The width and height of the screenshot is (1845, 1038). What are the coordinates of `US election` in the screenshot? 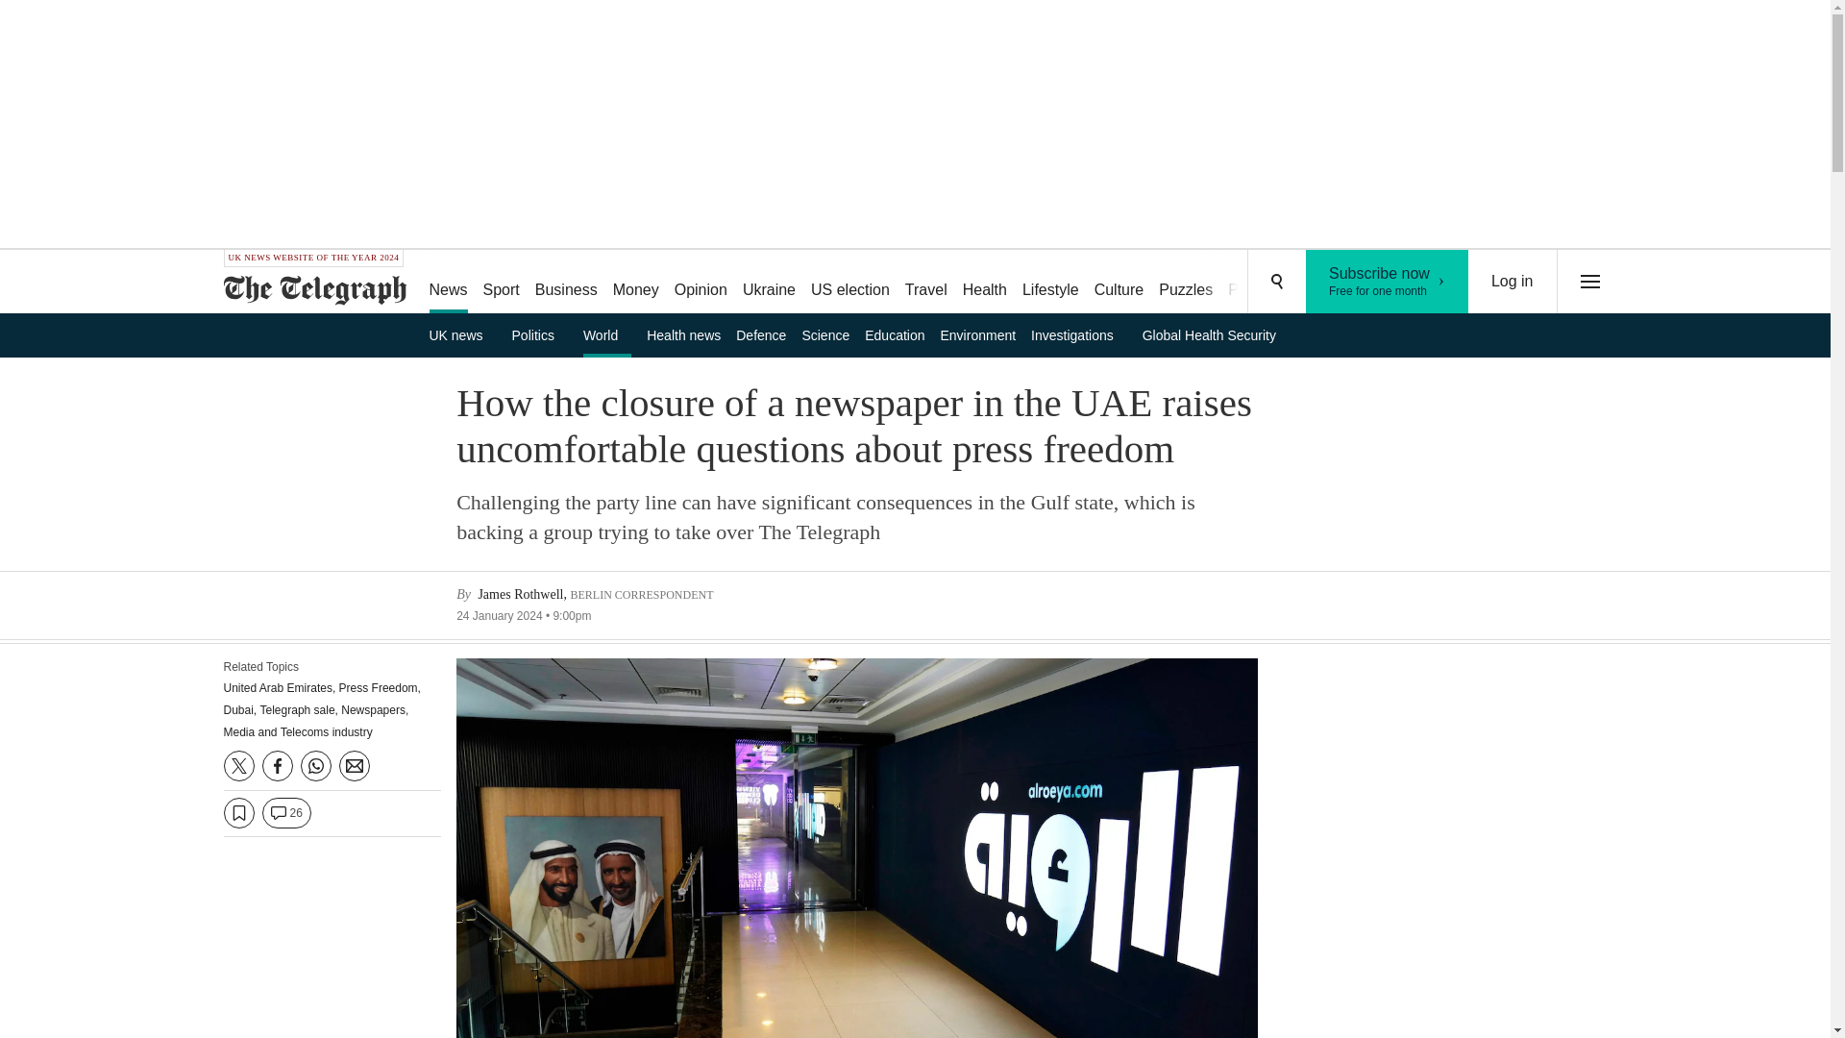 It's located at (1119, 283).